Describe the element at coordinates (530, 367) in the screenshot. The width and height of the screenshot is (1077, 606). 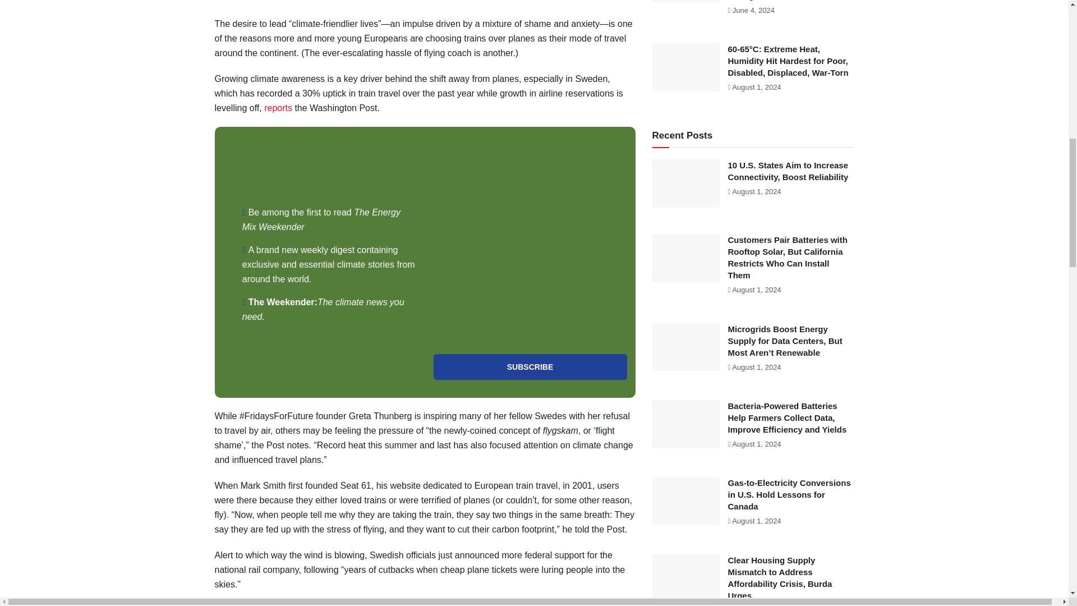
I see `Subscribe` at that location.